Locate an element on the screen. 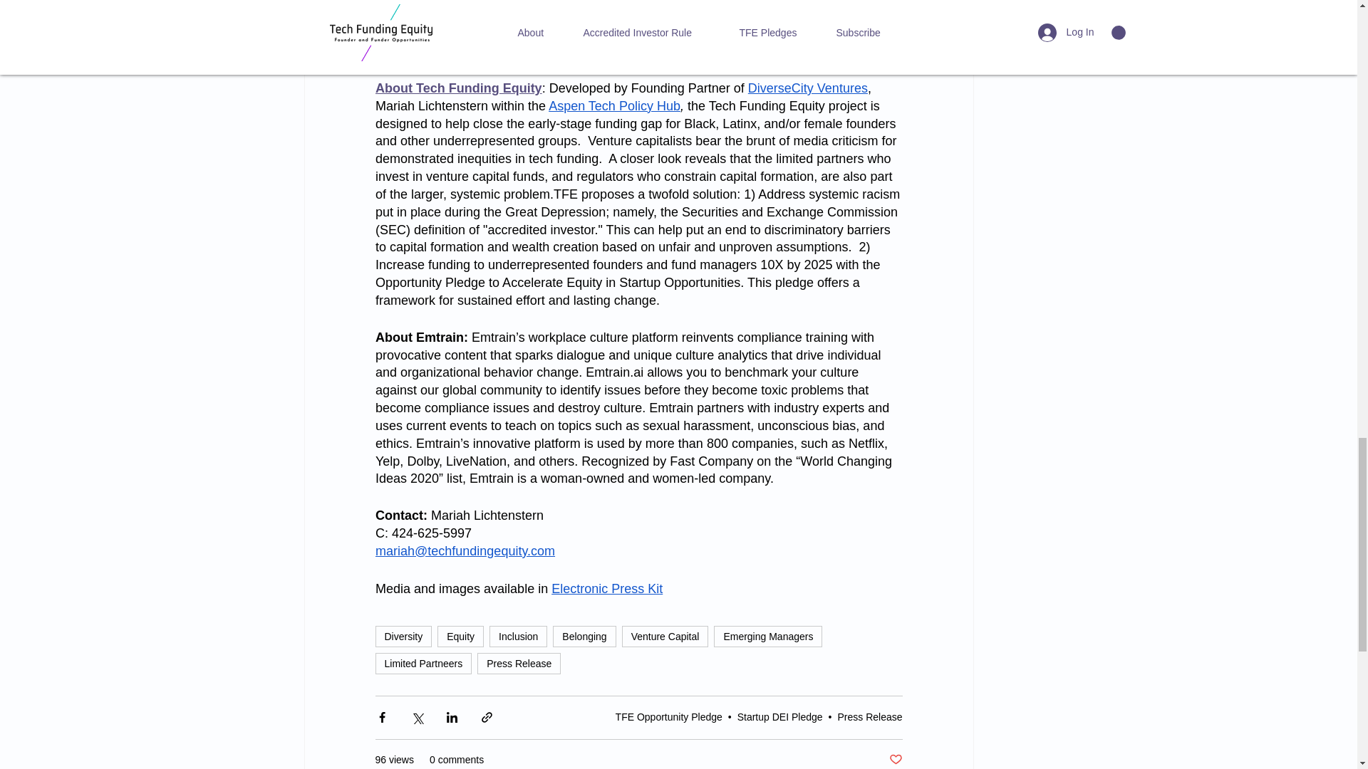 This screenshot has height=769, width=1368. Electronic Press Kit is located at coordinates (606, 588).